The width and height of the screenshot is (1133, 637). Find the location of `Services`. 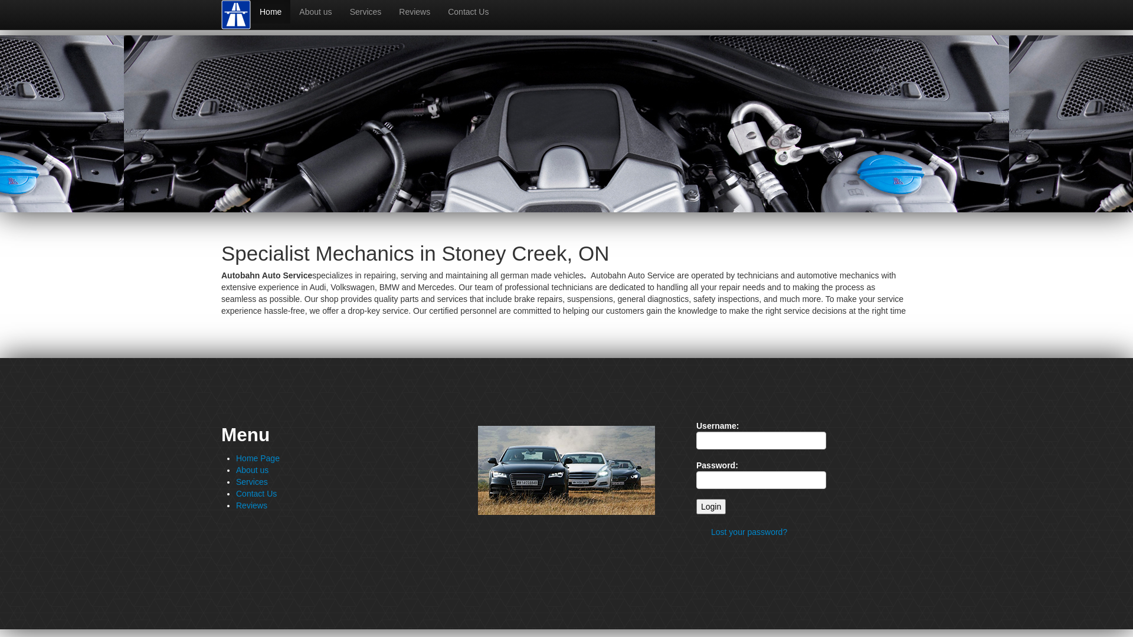

Services is located at coordinates (252, 482).